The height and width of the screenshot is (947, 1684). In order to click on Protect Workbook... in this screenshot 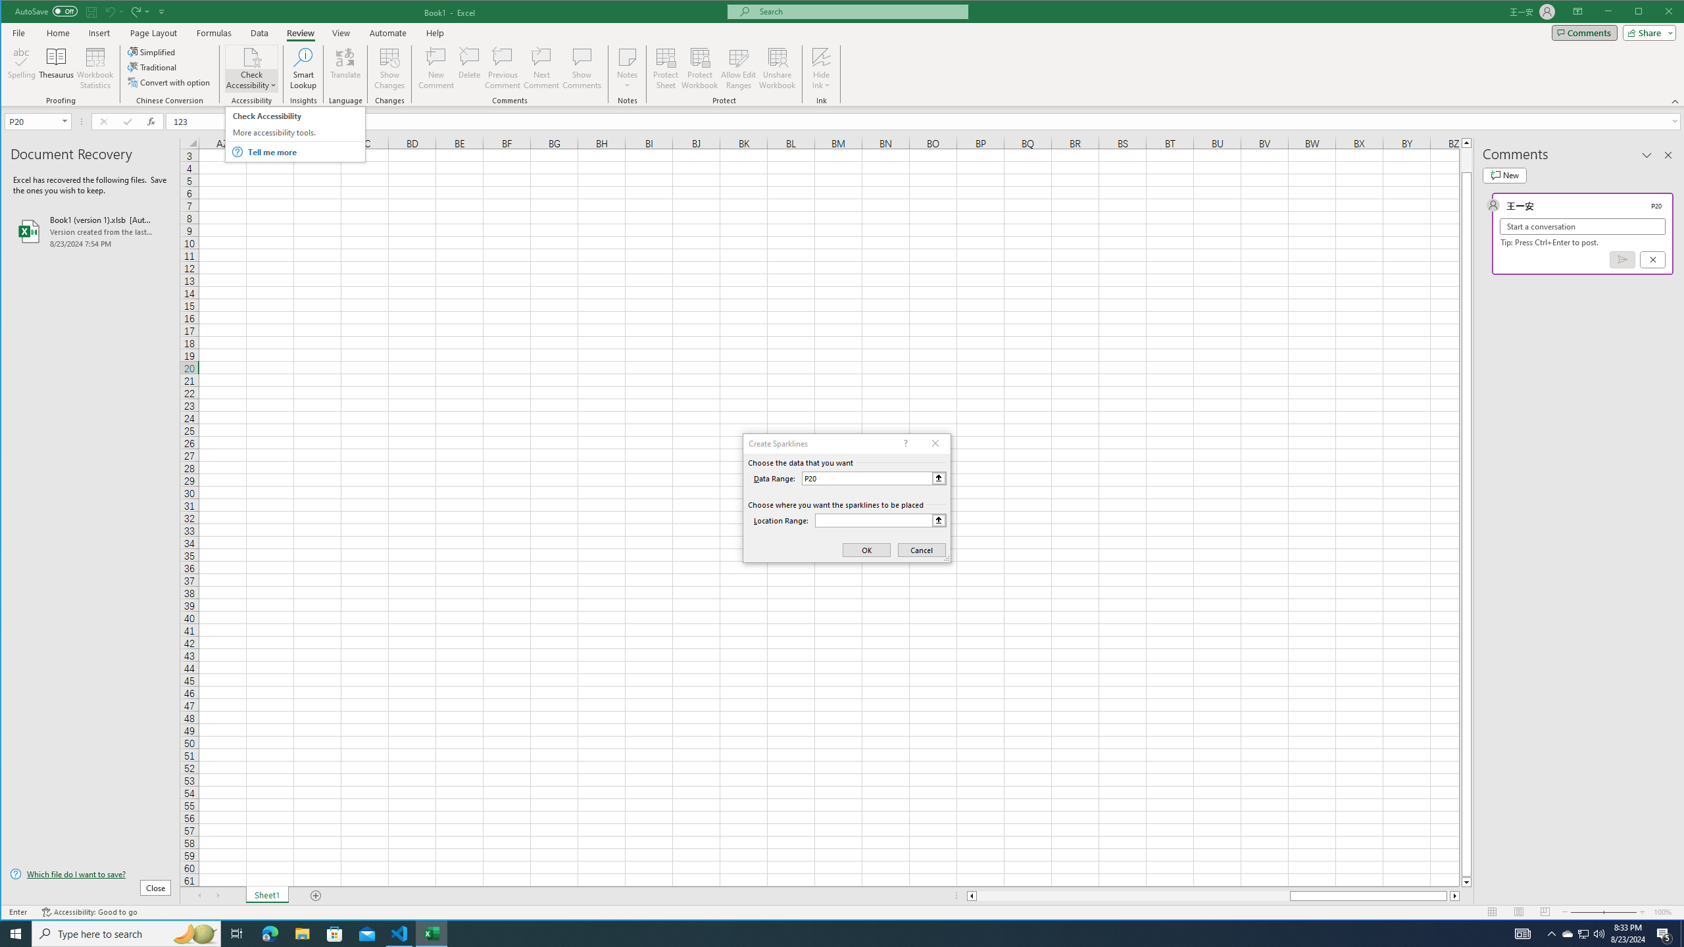, I will do `click(700, 68)`.